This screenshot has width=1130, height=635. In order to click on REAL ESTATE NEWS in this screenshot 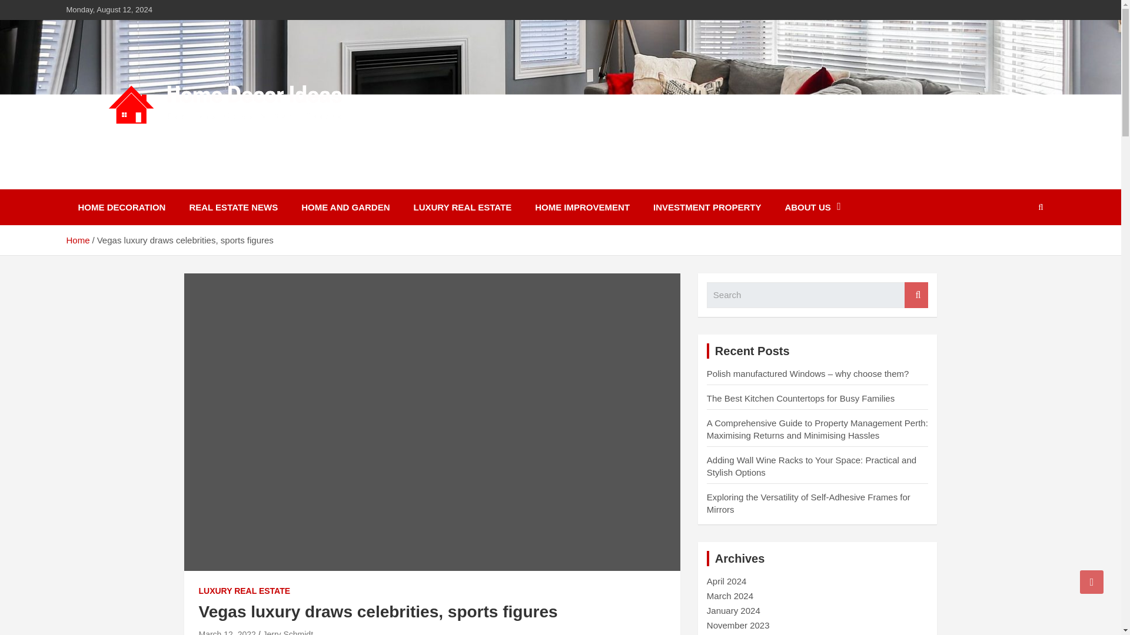, I will do `click(233, 207)`.